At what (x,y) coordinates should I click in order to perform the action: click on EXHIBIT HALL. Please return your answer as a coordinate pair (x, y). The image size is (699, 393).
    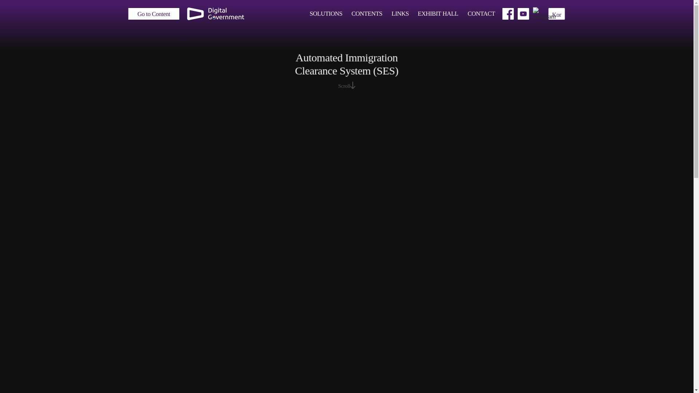
    Looking at the image, I should click on (438, 14).